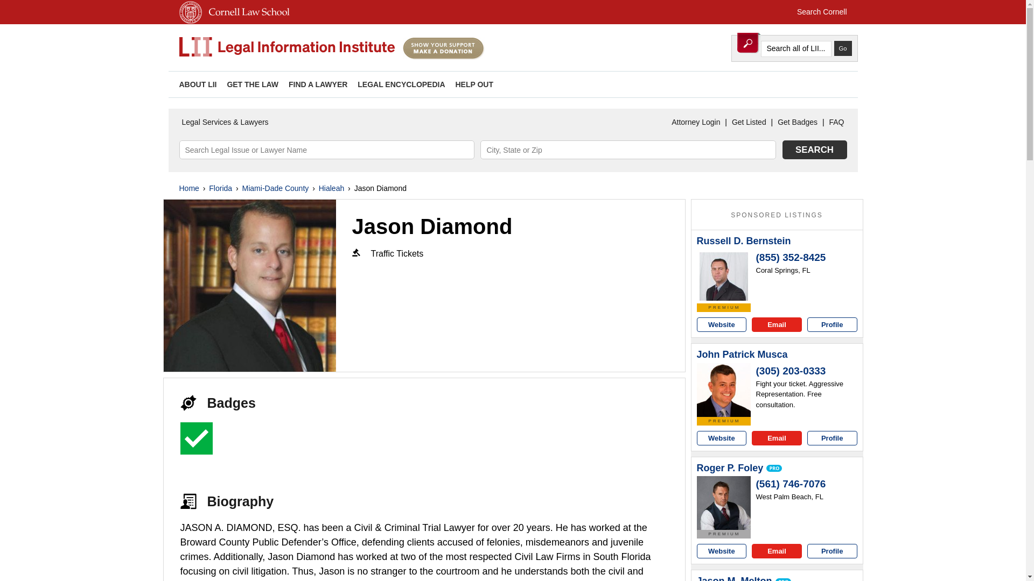 The image size is (1034, 581). Describe the element at coordinates (628, 150) in the screenshot. I see `City, State or Zip` at that location.